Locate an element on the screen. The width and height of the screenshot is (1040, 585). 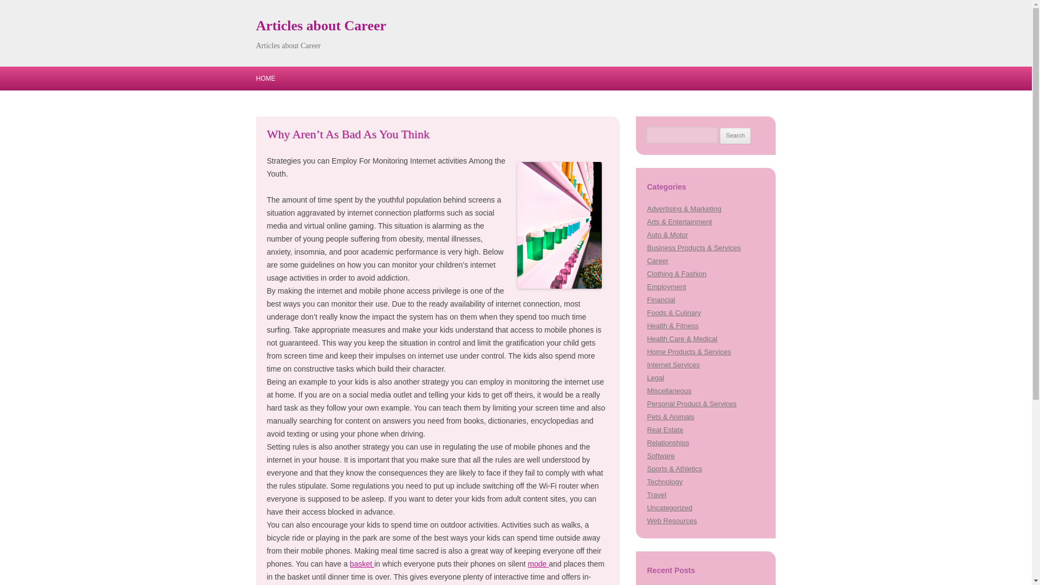
basket is located at coordinates (362, 563).